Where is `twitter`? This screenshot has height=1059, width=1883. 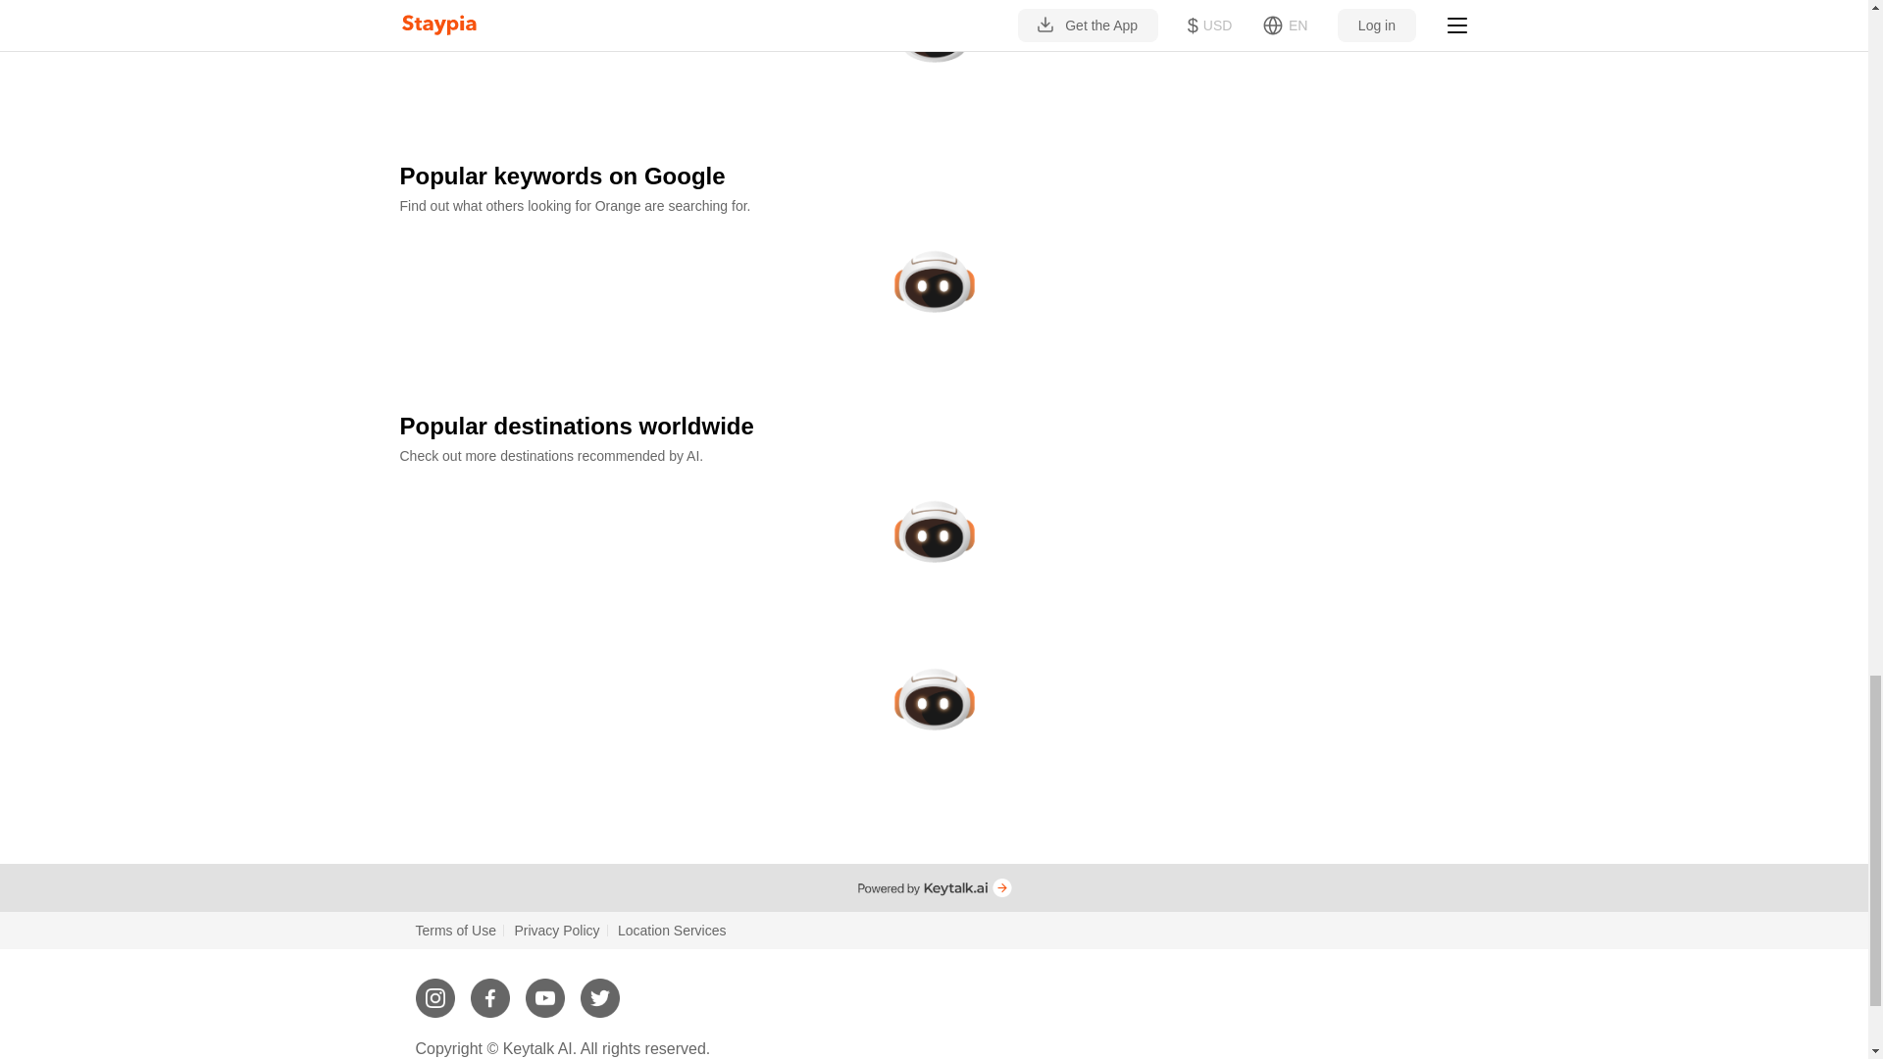 twitter is located at coordinates (599, 990).